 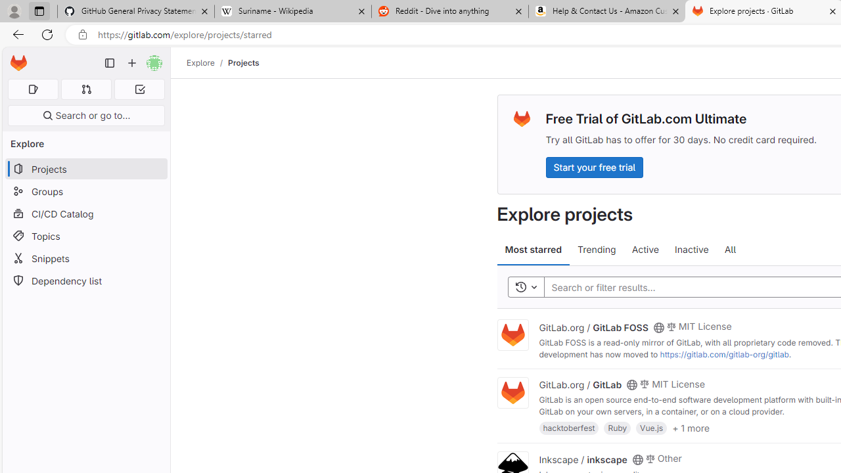 What do you see at coordinates (526, 288) in the screenshot?
I see `Toggle history` at bounding box center [526, 288].